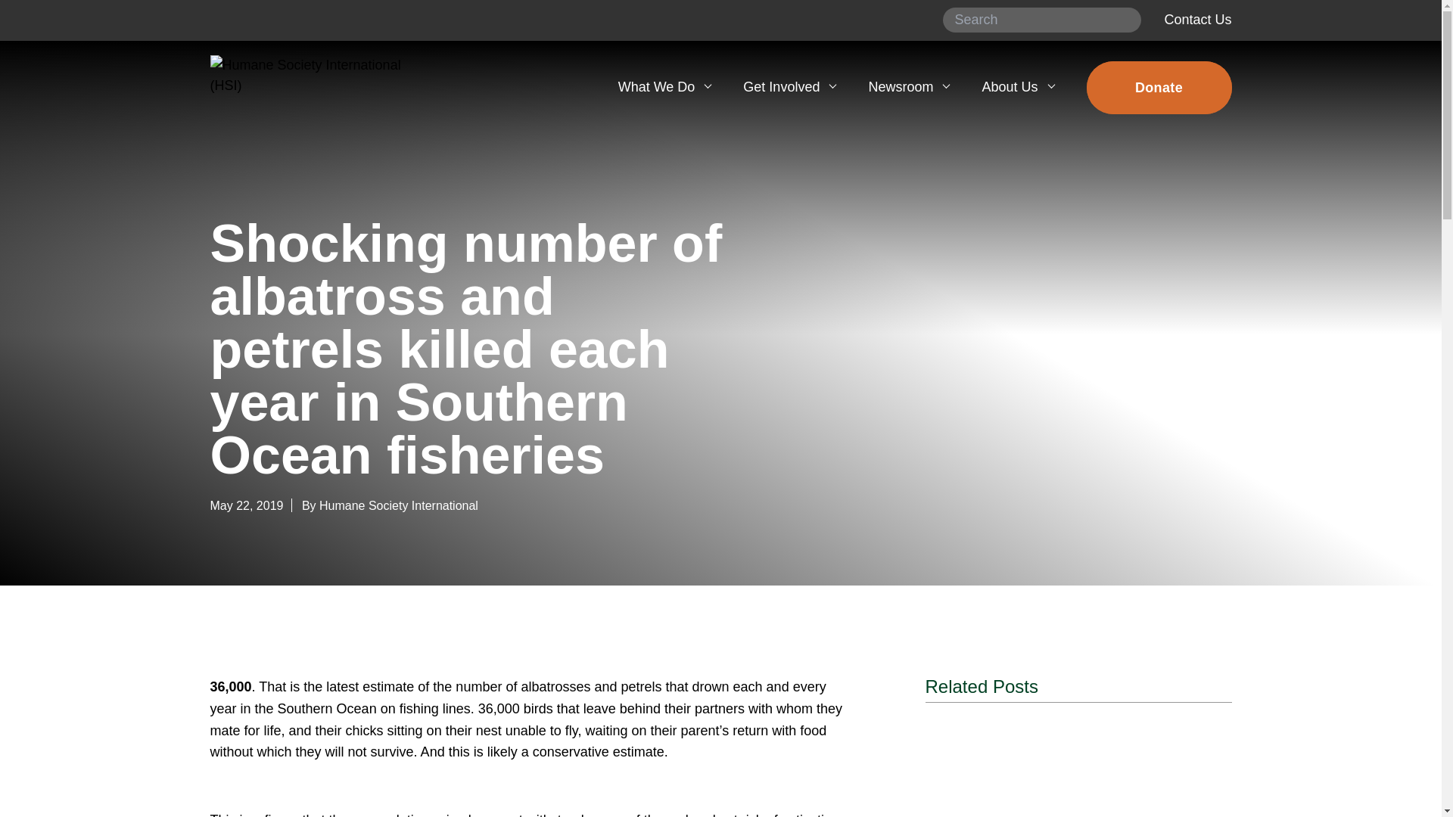 The width and height of the screenshot is (1453, 817). Describe the element at coordinates (789, 87) in the screenshot. I see `Get Involved` at that location.